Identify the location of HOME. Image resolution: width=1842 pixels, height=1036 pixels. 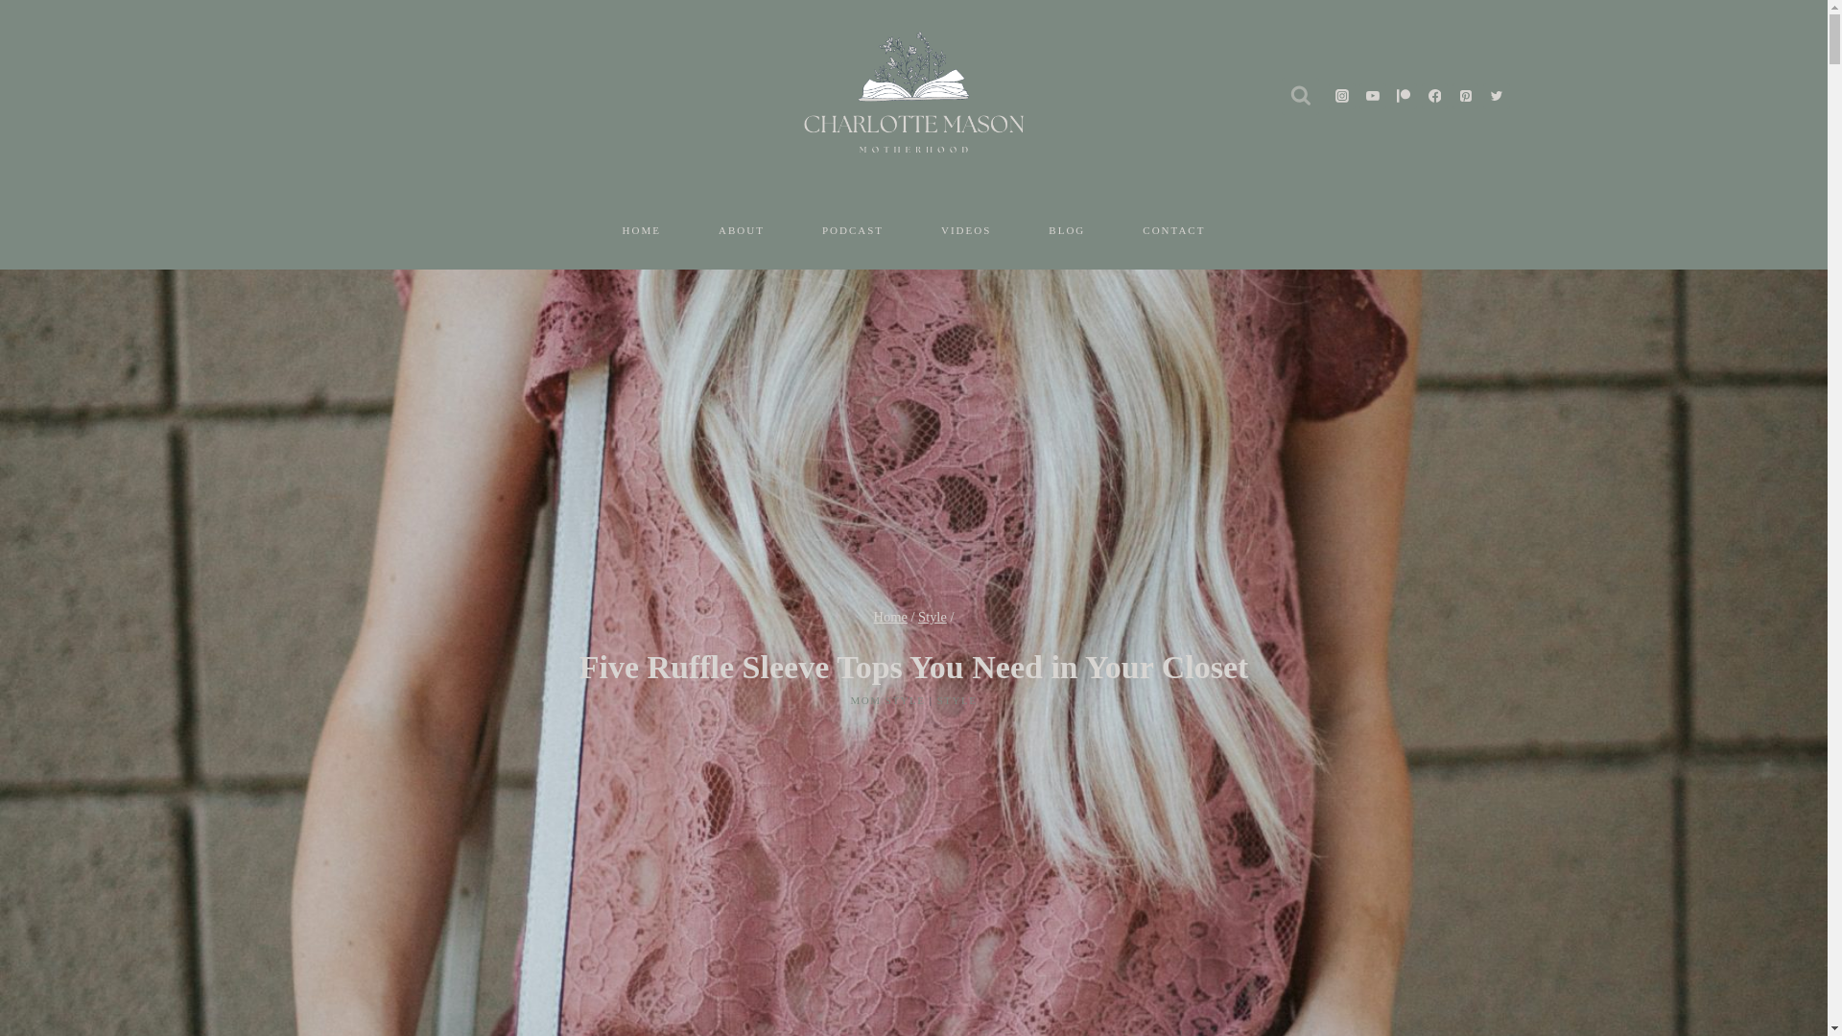
(641, 230).